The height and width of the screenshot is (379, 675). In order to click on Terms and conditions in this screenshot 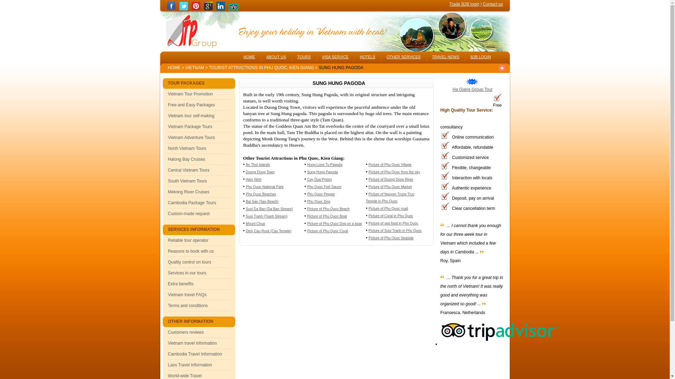, I will do `click(188, 306)`.